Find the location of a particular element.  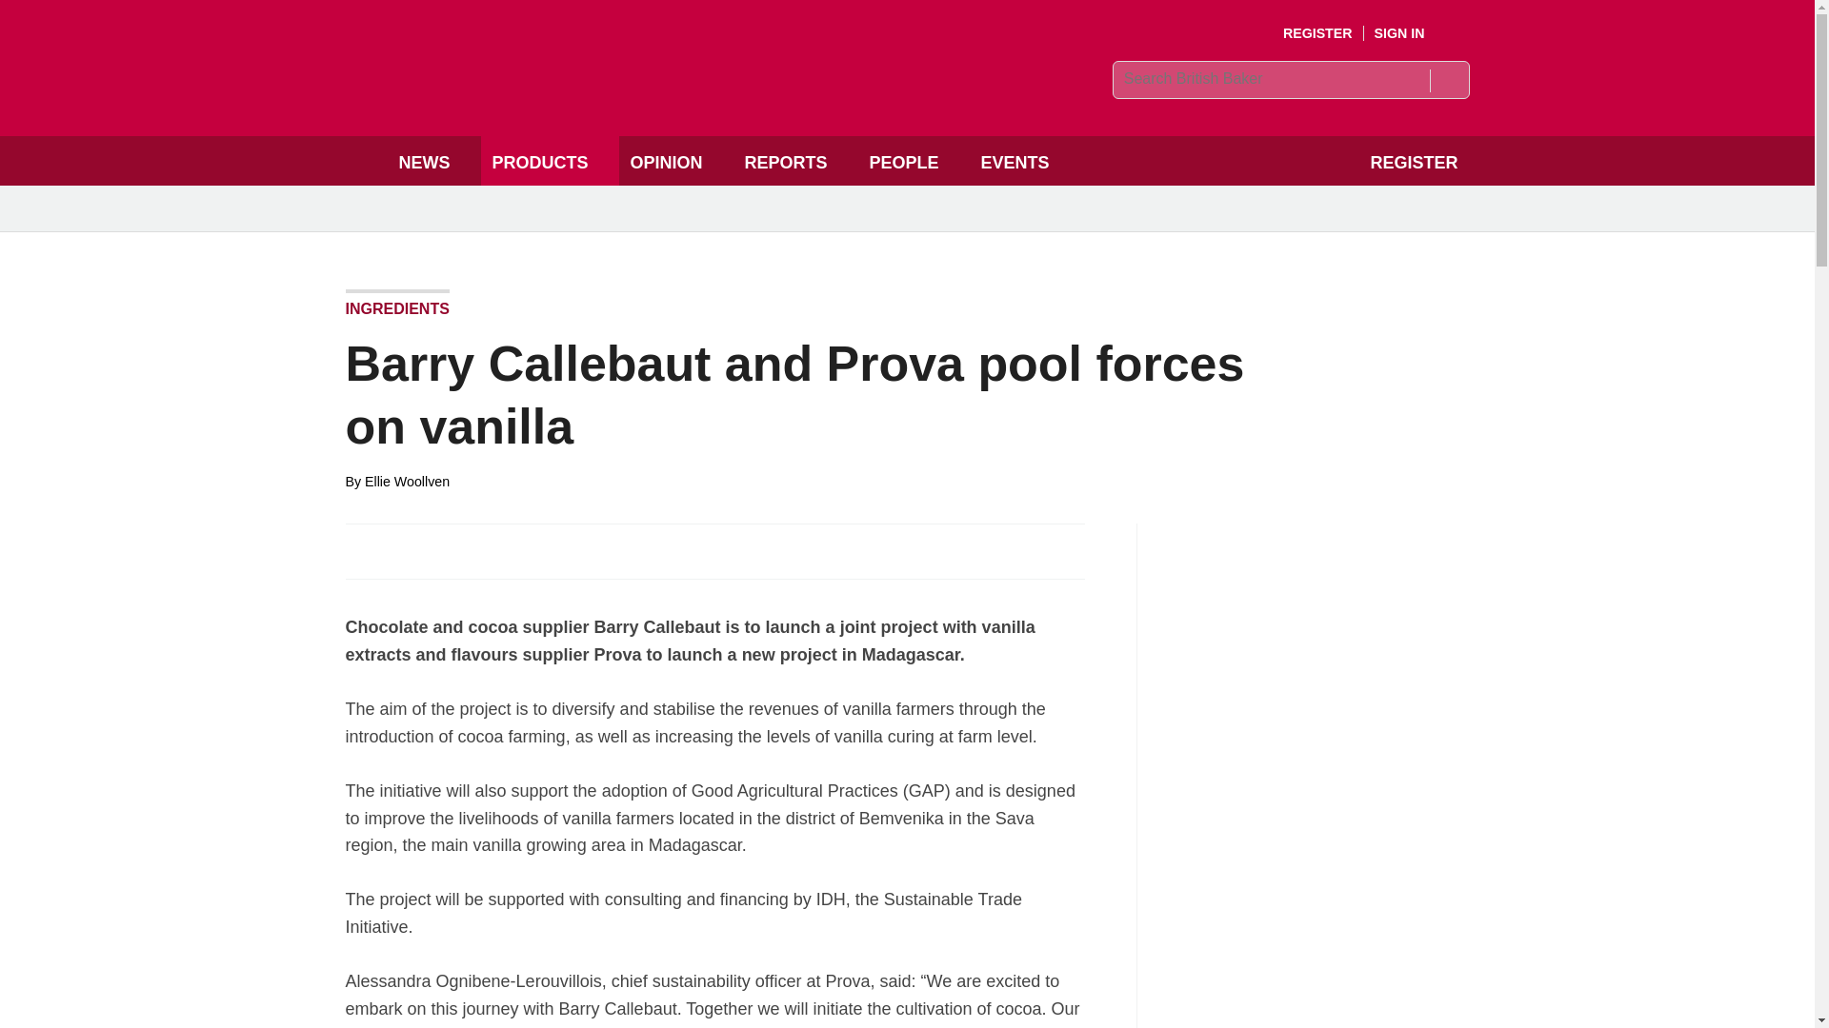

Email this article is located at coordinates (486, 550).